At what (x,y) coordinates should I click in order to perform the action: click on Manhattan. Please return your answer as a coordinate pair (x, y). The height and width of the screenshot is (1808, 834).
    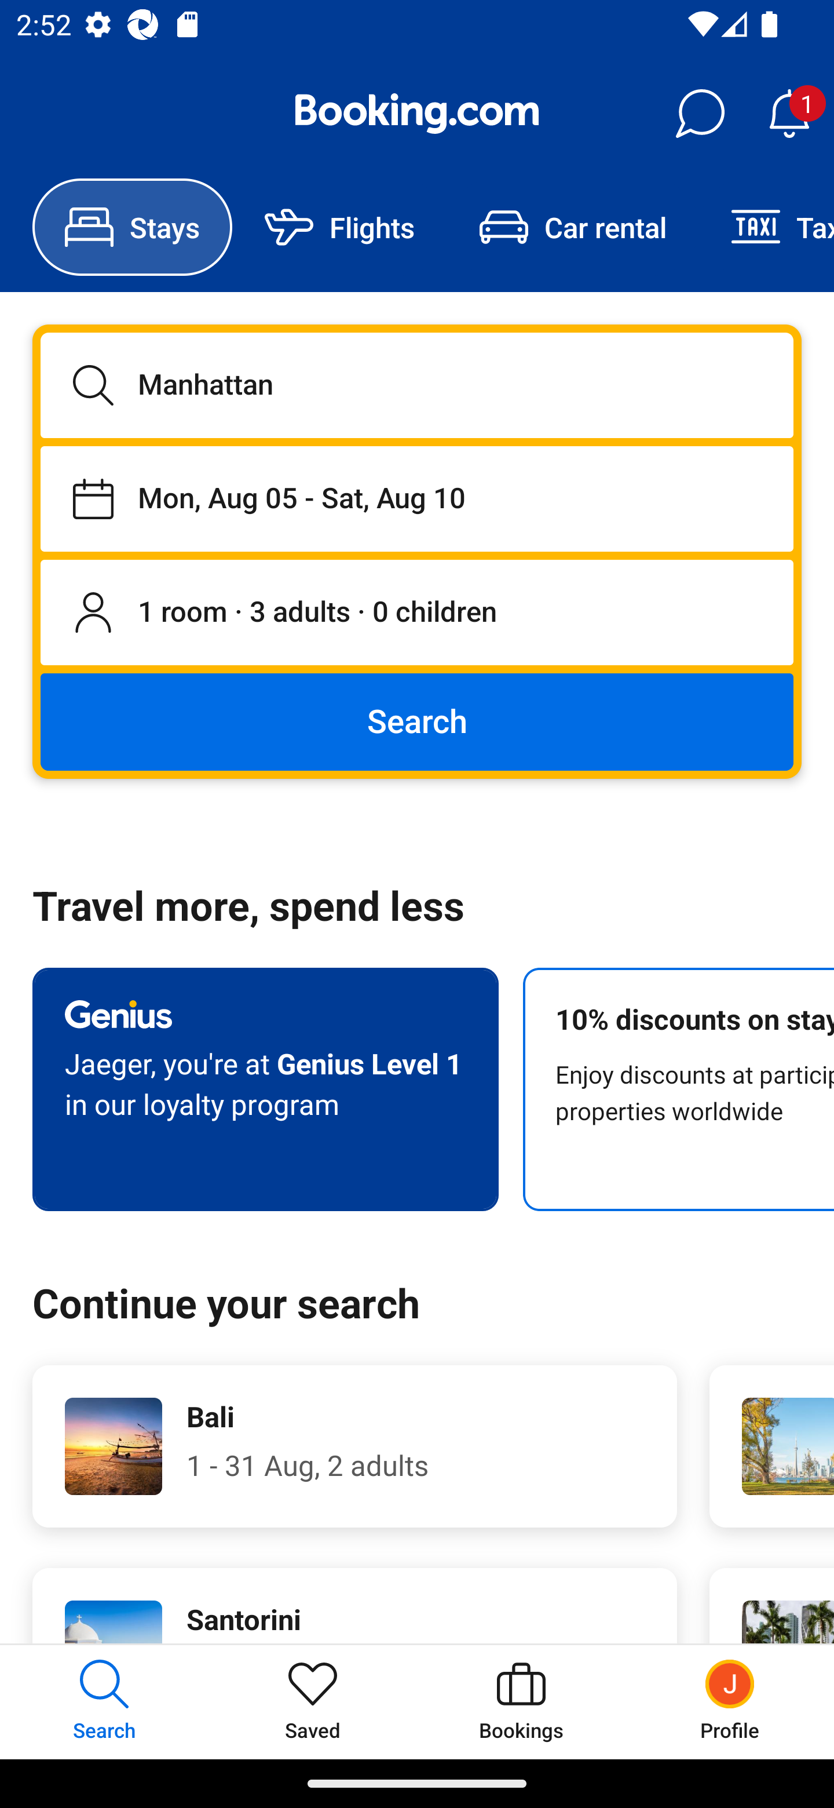
    Looking at the image, I should click on (417, 385).